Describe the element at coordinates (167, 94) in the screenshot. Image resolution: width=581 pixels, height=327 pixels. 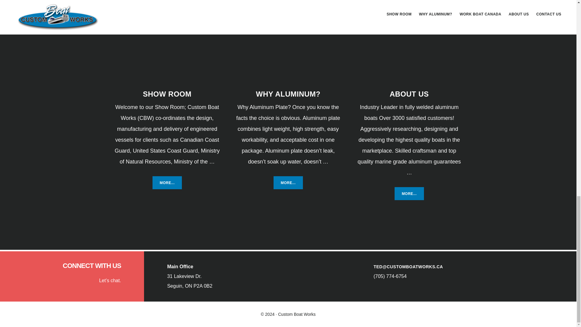
I see `SHOW ROOM` at that location.